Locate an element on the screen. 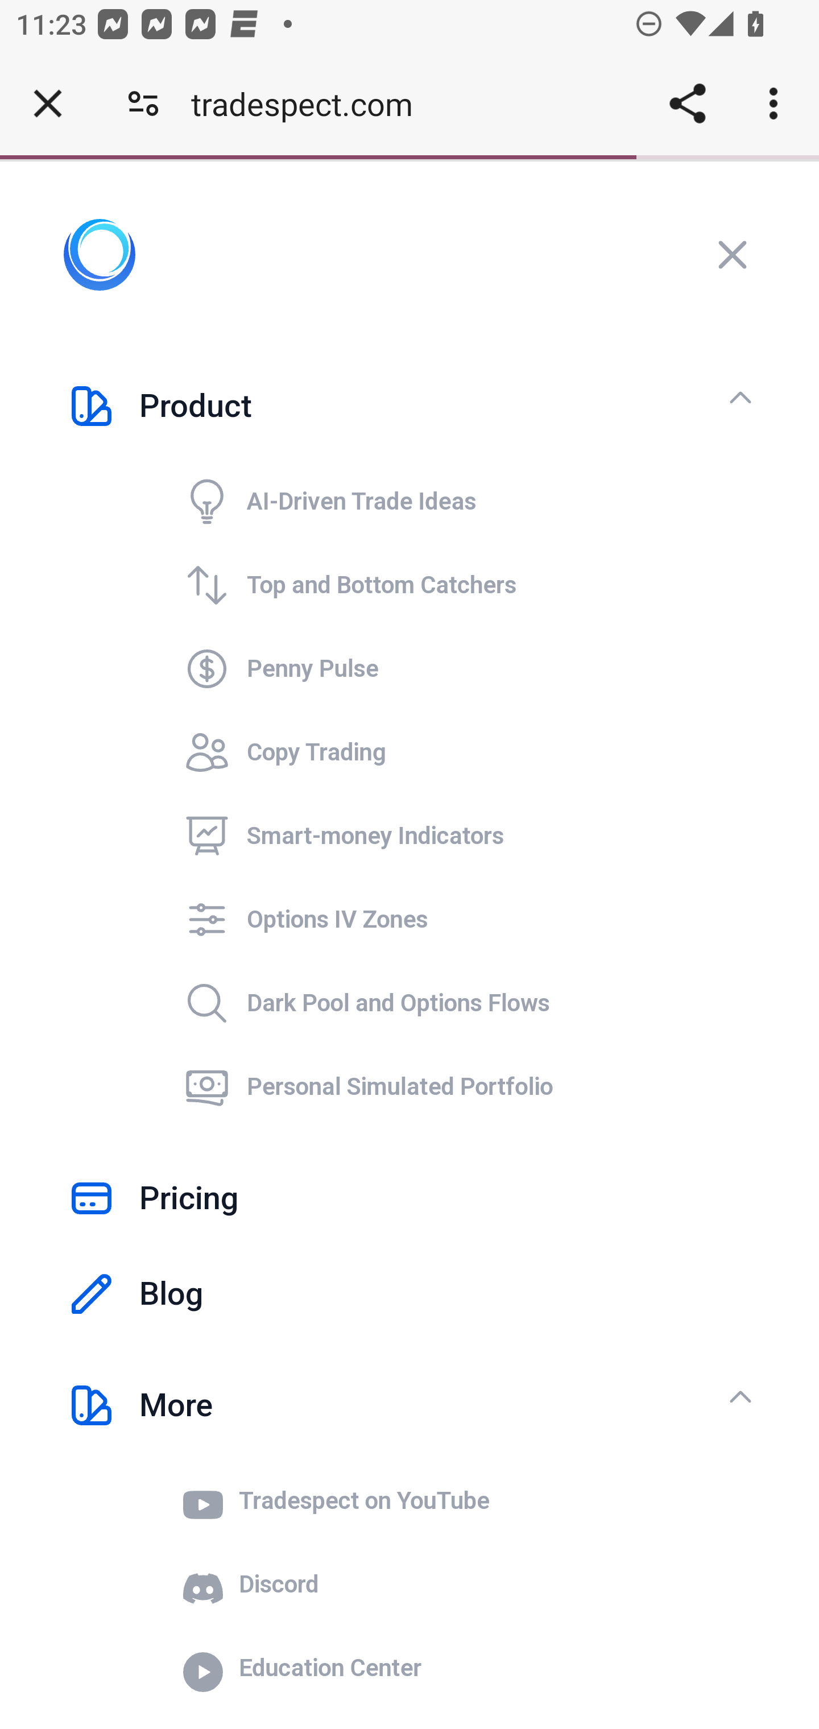  Tradespect on YouTube is located at coordinates (446, 1501).